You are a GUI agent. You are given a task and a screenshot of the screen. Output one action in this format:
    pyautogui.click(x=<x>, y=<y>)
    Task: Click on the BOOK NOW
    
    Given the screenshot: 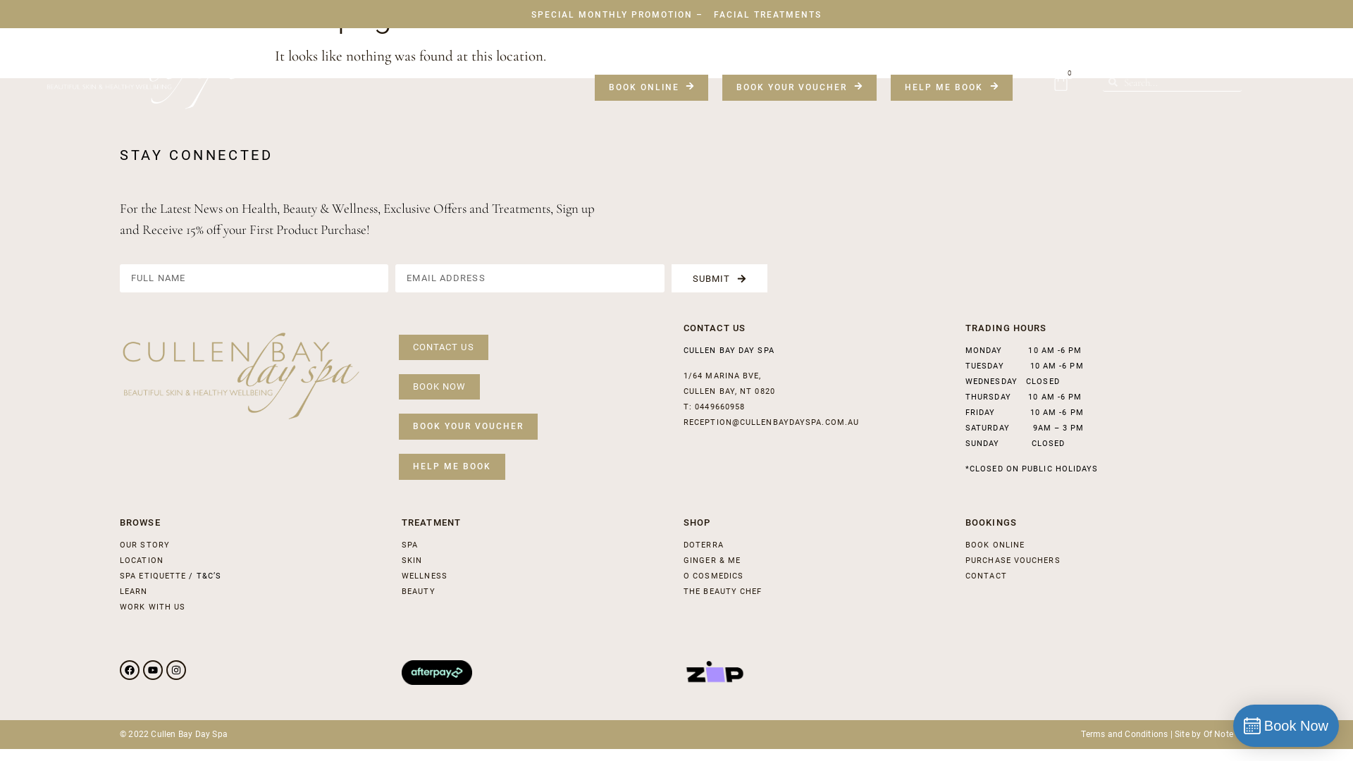 What is the action you would take?
    pyautogui.click(x=440, y=387)
    